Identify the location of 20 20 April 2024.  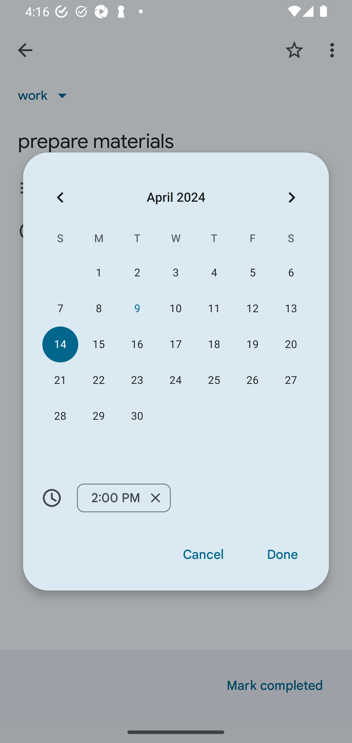
(291, 344).